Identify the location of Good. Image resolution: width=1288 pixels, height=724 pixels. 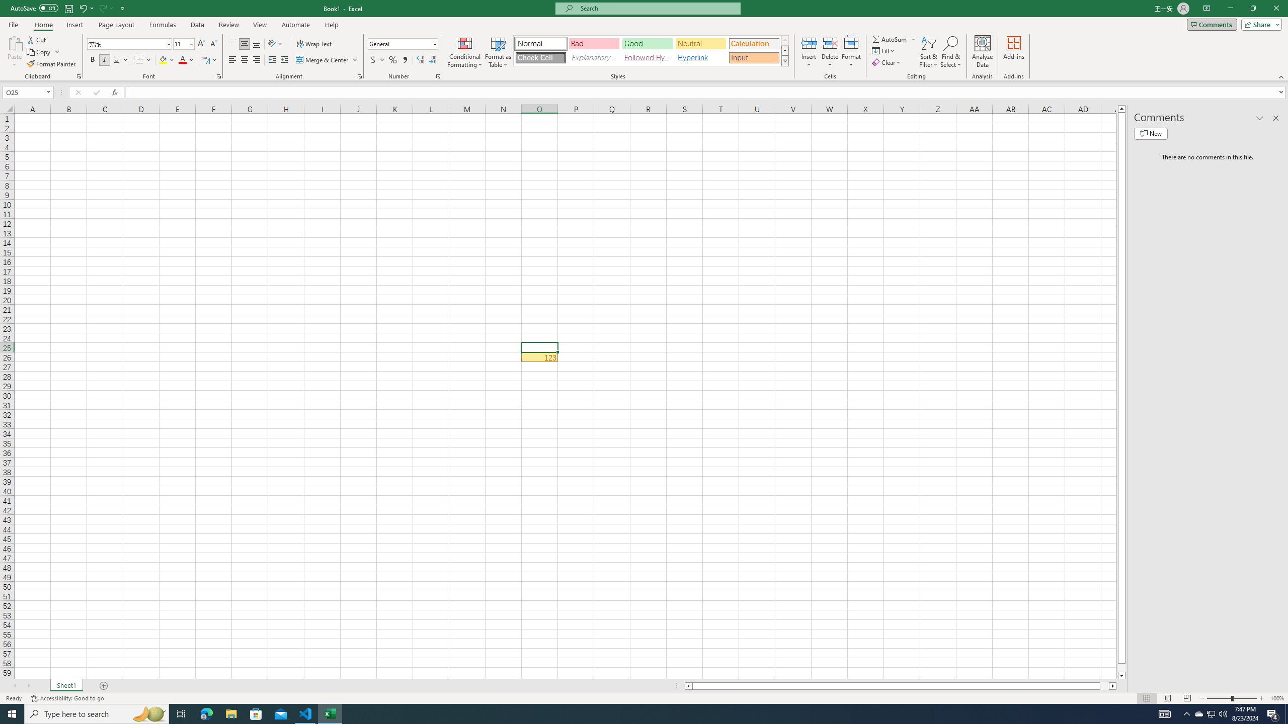
(647, 43).